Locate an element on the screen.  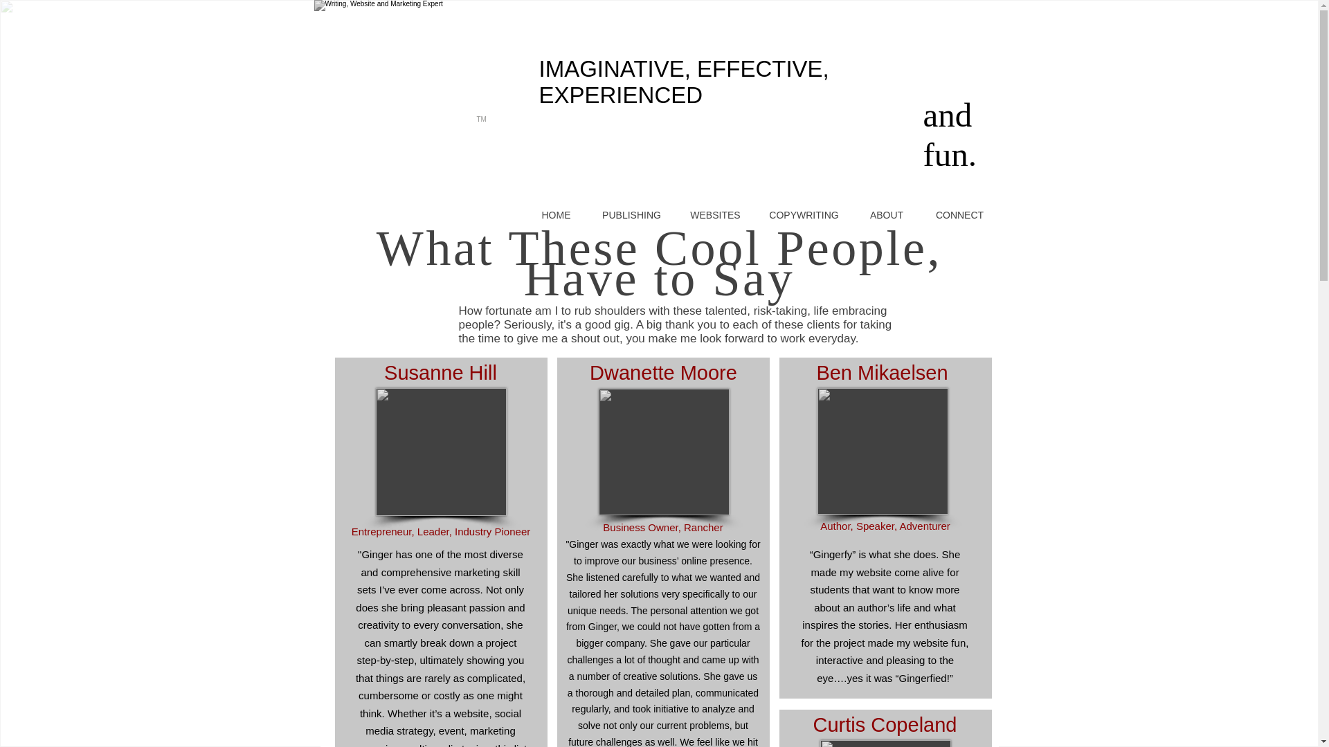
ABOUT is located at coordinates (886, 215).